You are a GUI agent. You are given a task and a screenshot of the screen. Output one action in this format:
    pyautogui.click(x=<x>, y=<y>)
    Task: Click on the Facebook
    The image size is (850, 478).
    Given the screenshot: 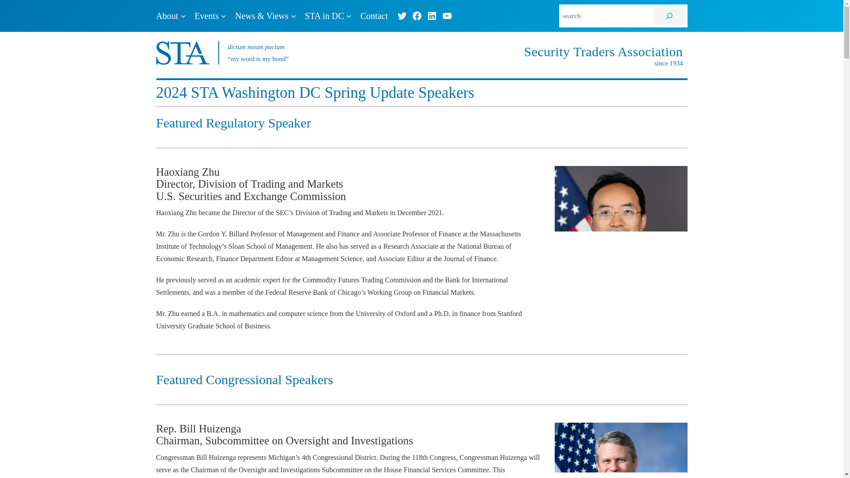 What is the action you would take?
    pyautogui.click(x=417, y=15)
    